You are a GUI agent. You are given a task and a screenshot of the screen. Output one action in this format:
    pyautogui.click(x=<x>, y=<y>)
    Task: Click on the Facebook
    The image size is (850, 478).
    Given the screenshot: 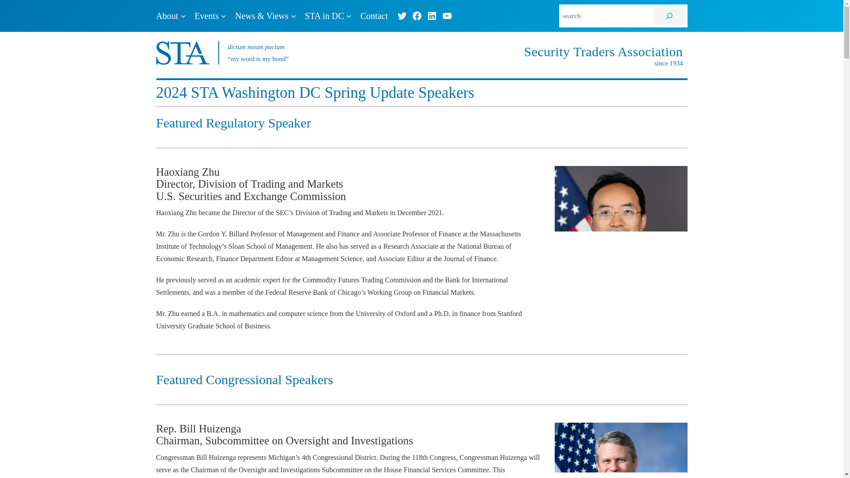 What is the action you would take?
    pyautogui.click(x=417, y=15)
    